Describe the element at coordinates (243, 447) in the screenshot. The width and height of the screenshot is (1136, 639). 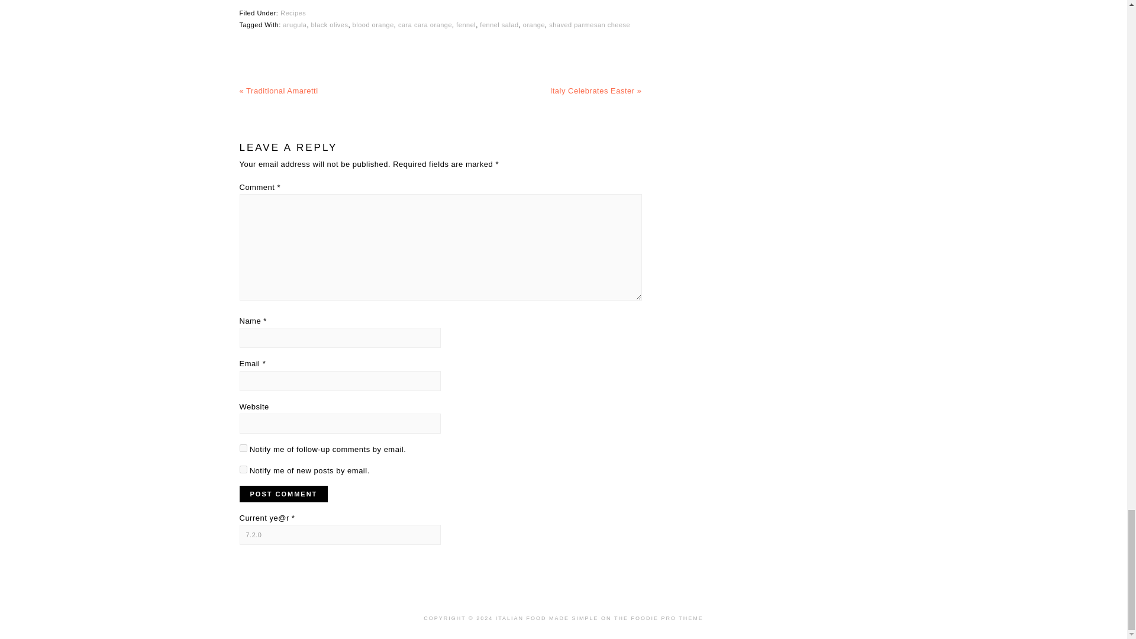
I see `subscribe` at that location.